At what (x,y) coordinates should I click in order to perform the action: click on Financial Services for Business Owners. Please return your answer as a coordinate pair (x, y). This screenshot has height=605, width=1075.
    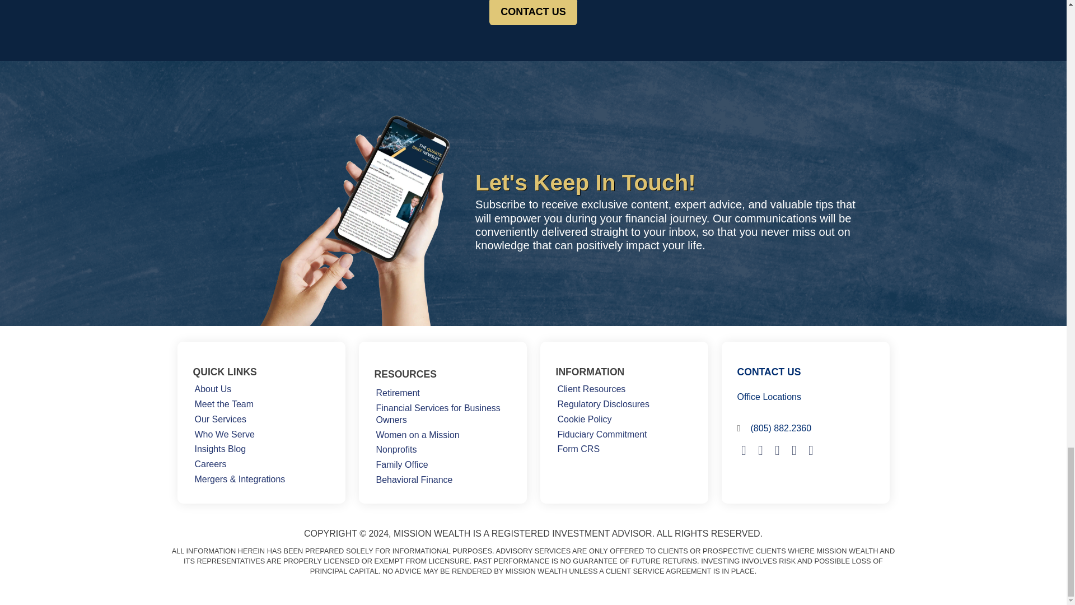
    Looking at the image, I should click on (442, 415).